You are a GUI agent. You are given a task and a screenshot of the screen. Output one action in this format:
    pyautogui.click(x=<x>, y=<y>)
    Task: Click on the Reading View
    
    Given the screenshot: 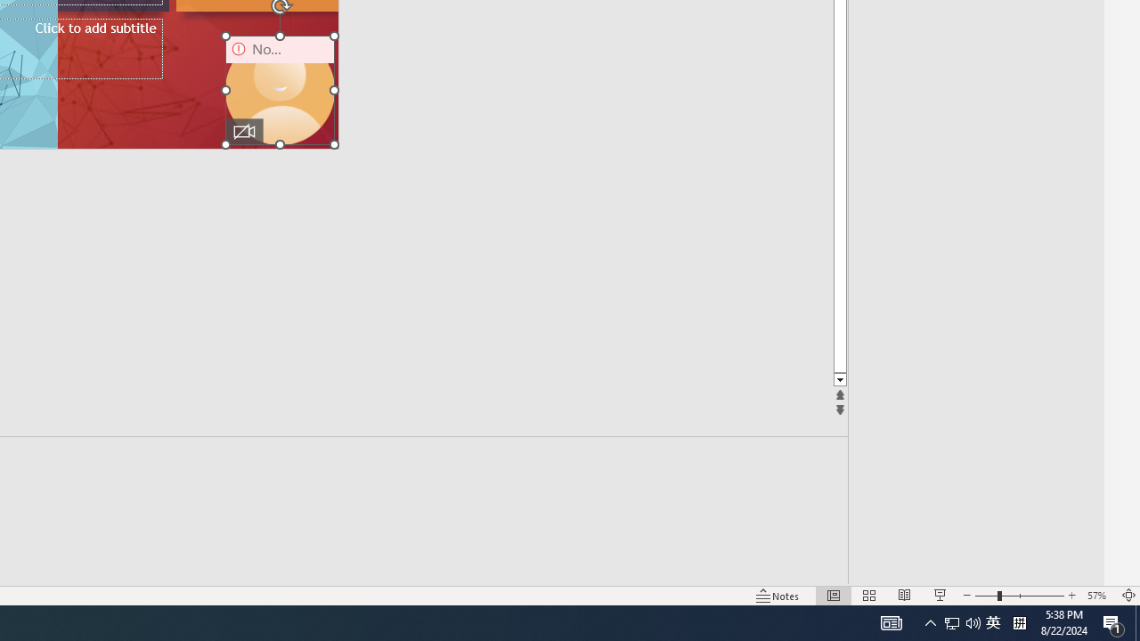 What is the action you would take?
    pyautogui.click(x=904, y=595)
    